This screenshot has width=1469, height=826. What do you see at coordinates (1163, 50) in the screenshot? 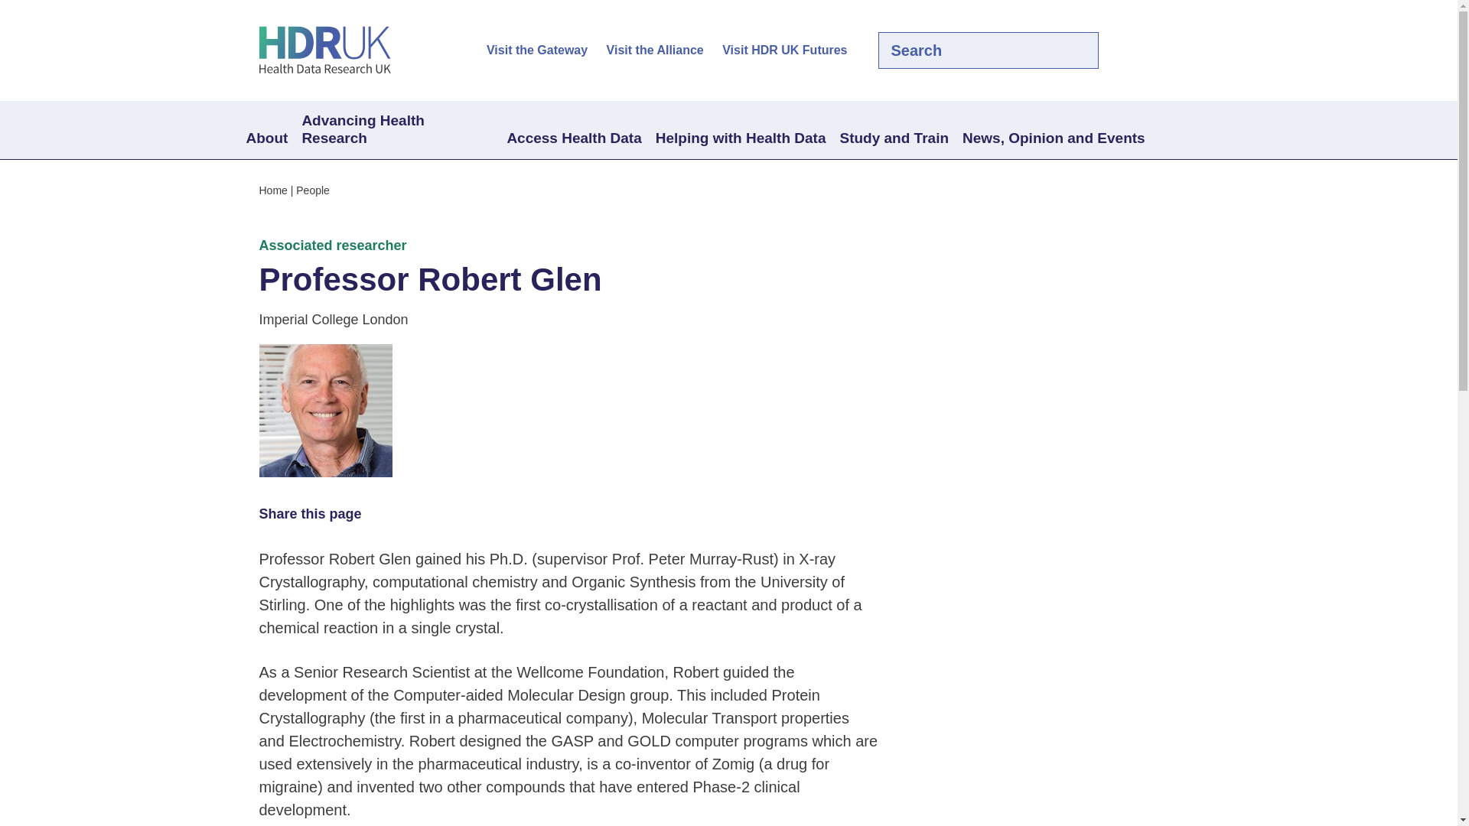
I see `LinkedIn` at bounding box center [1163, 50].